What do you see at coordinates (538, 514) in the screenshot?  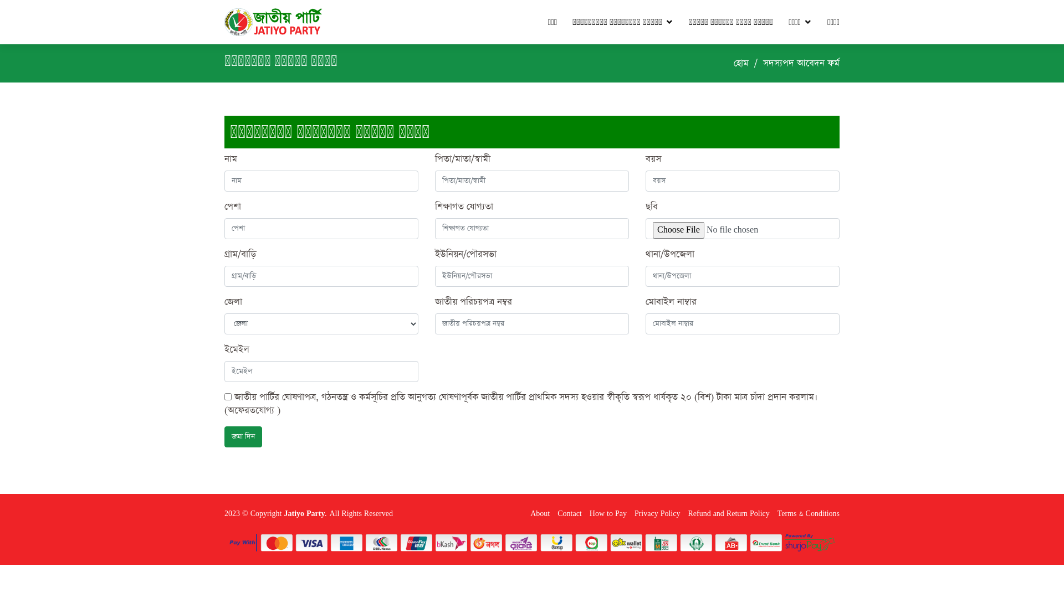 I see `About` at bounding box center [538, 514].